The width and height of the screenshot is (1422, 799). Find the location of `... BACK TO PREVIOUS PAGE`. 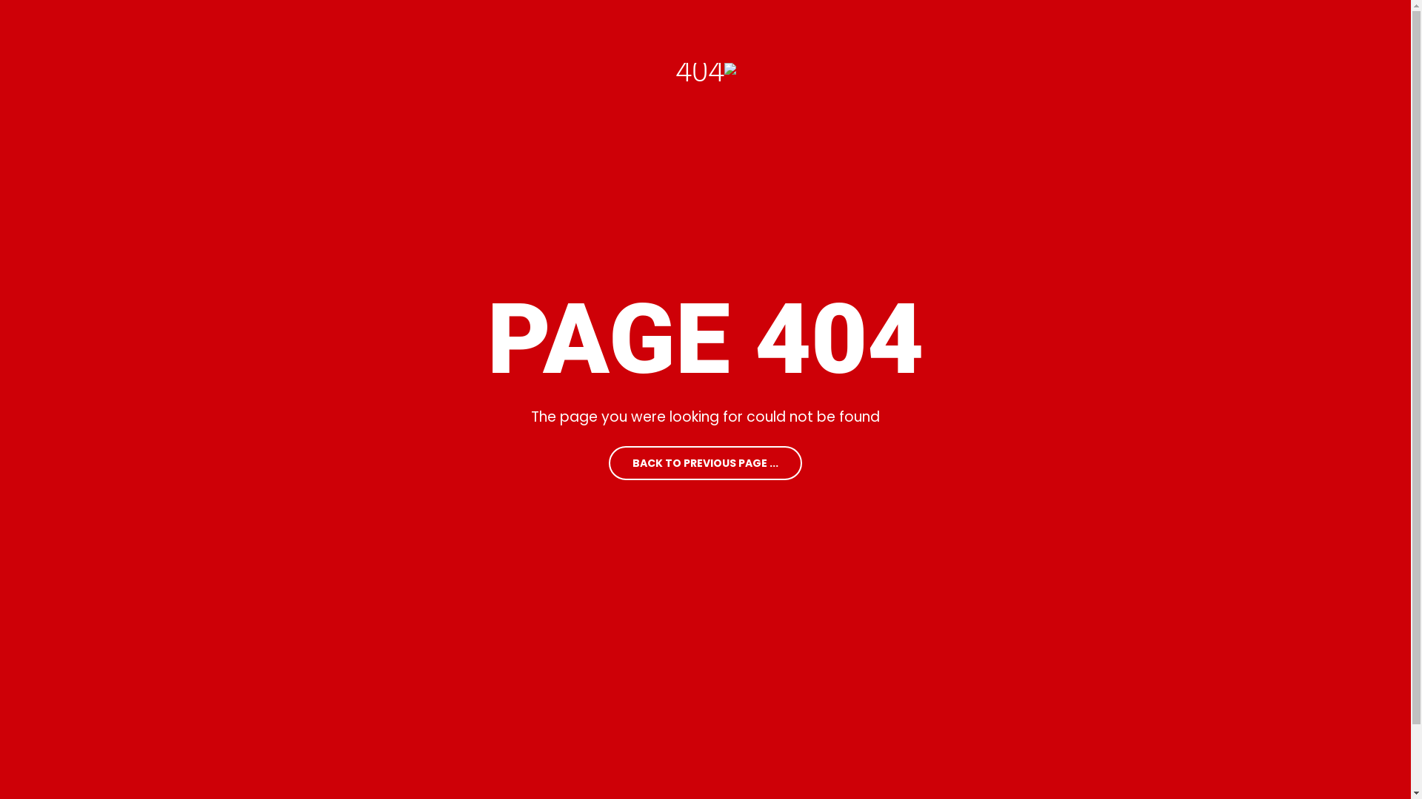

... BACK TO PREVIOUS PAGE is located at coordinates (705, 463).